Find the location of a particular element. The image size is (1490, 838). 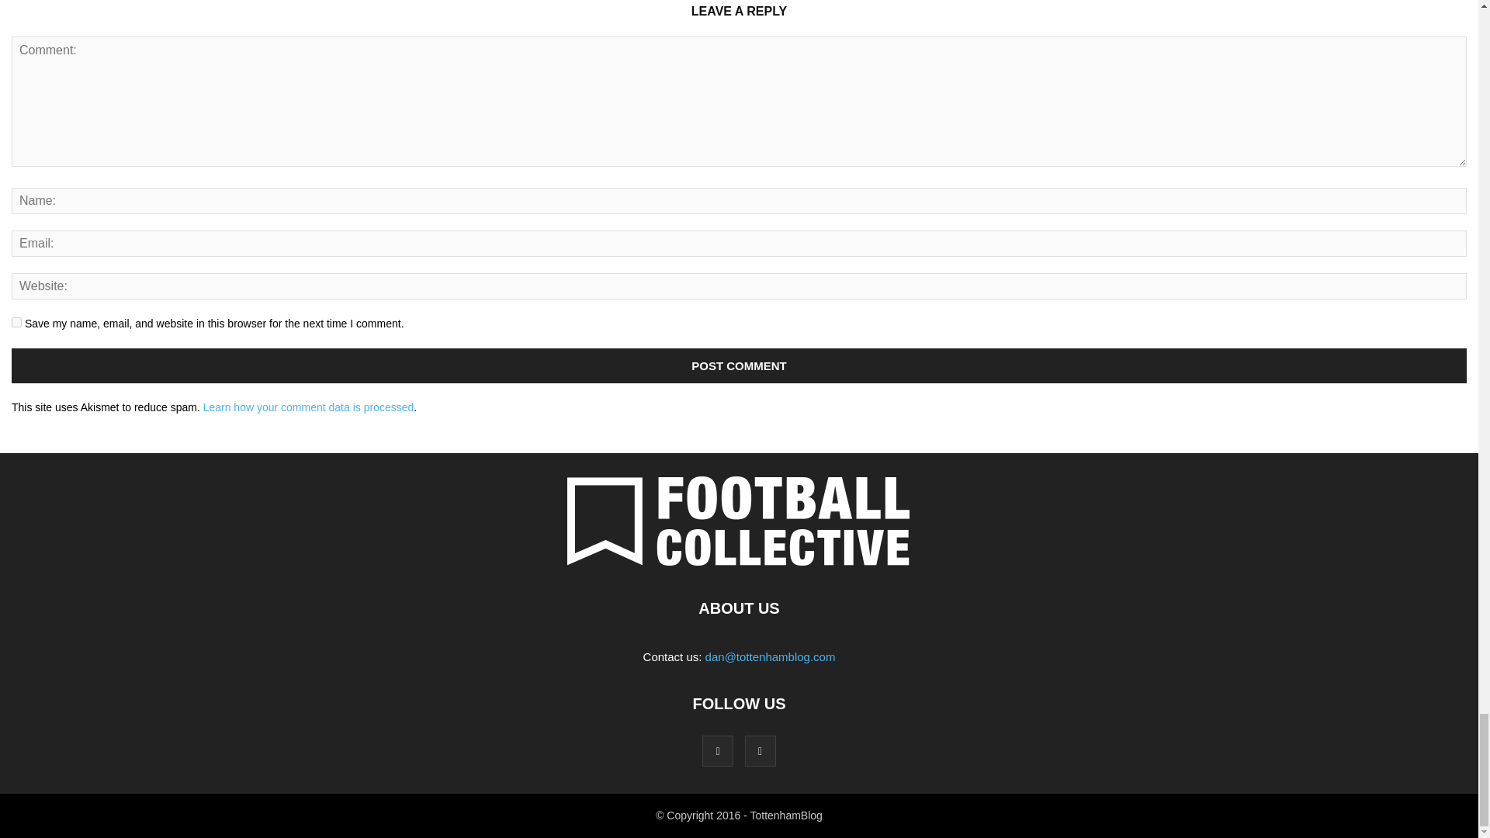

Facebook is located at coordinates (717, 751).